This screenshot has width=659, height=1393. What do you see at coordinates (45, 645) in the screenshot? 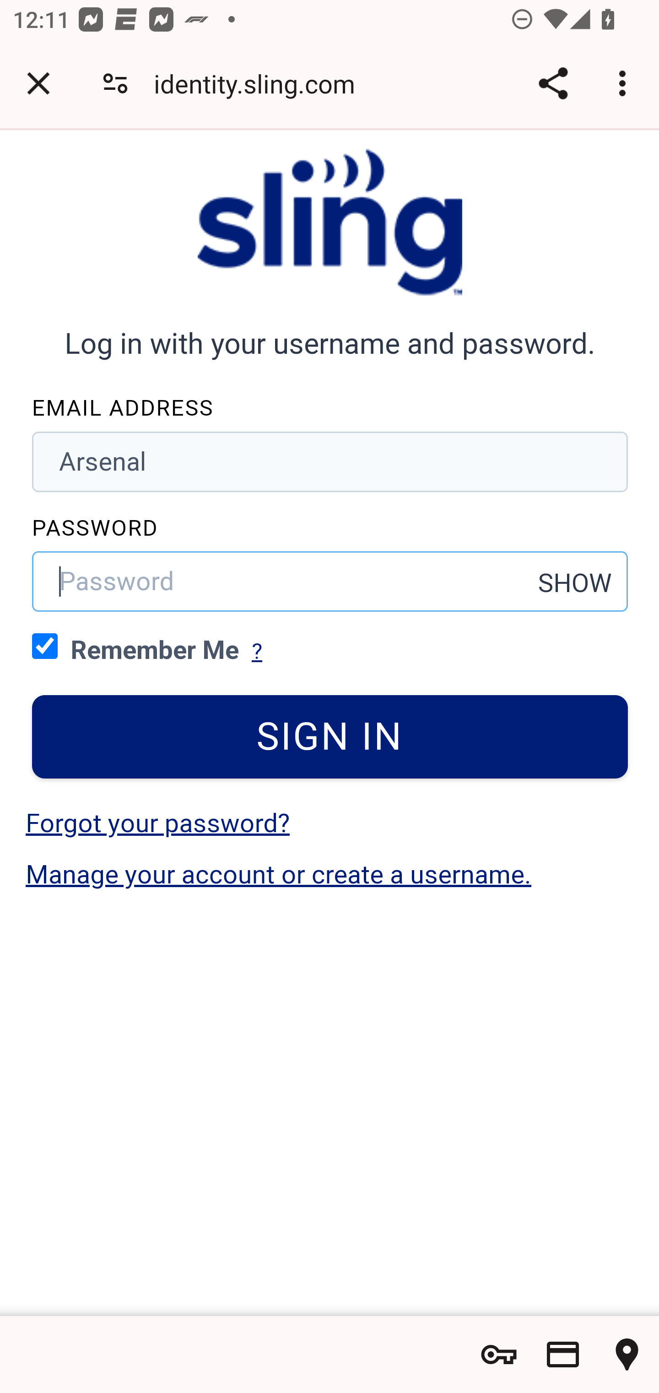
I see `Remember Me` at bounding box center [45, 645].